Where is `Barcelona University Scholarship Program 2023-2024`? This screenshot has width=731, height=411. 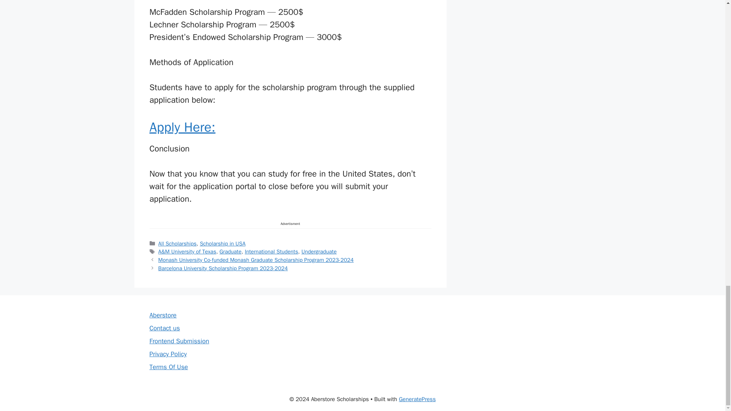
Barcelona University Scholarship Program 2023-2024 is located at coordinates (223, 268).